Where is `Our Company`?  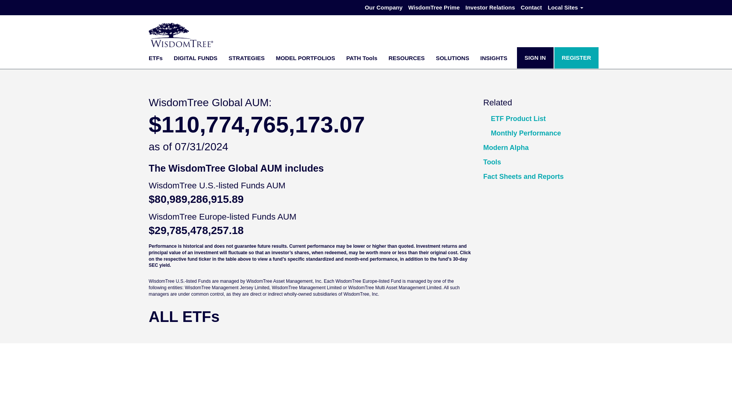 Our Company is located at coordinates (384, 8).